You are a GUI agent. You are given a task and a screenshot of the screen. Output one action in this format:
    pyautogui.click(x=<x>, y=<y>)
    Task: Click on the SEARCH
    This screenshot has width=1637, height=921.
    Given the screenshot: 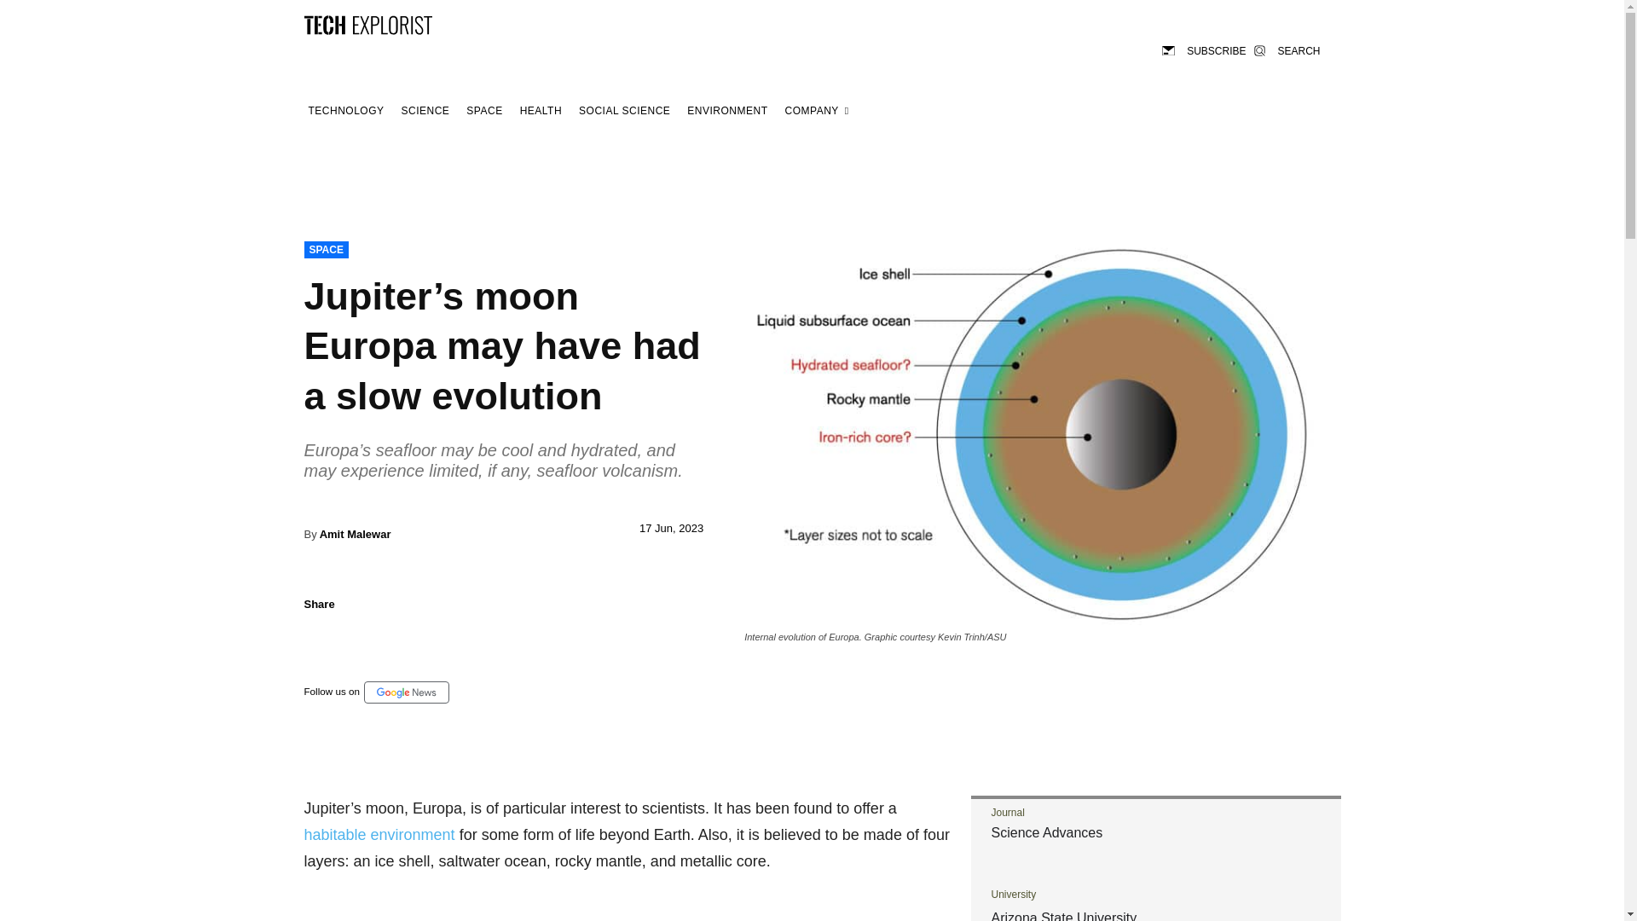 What is the action you would take?
    pyautogui.click(x=1286, y=49)
    